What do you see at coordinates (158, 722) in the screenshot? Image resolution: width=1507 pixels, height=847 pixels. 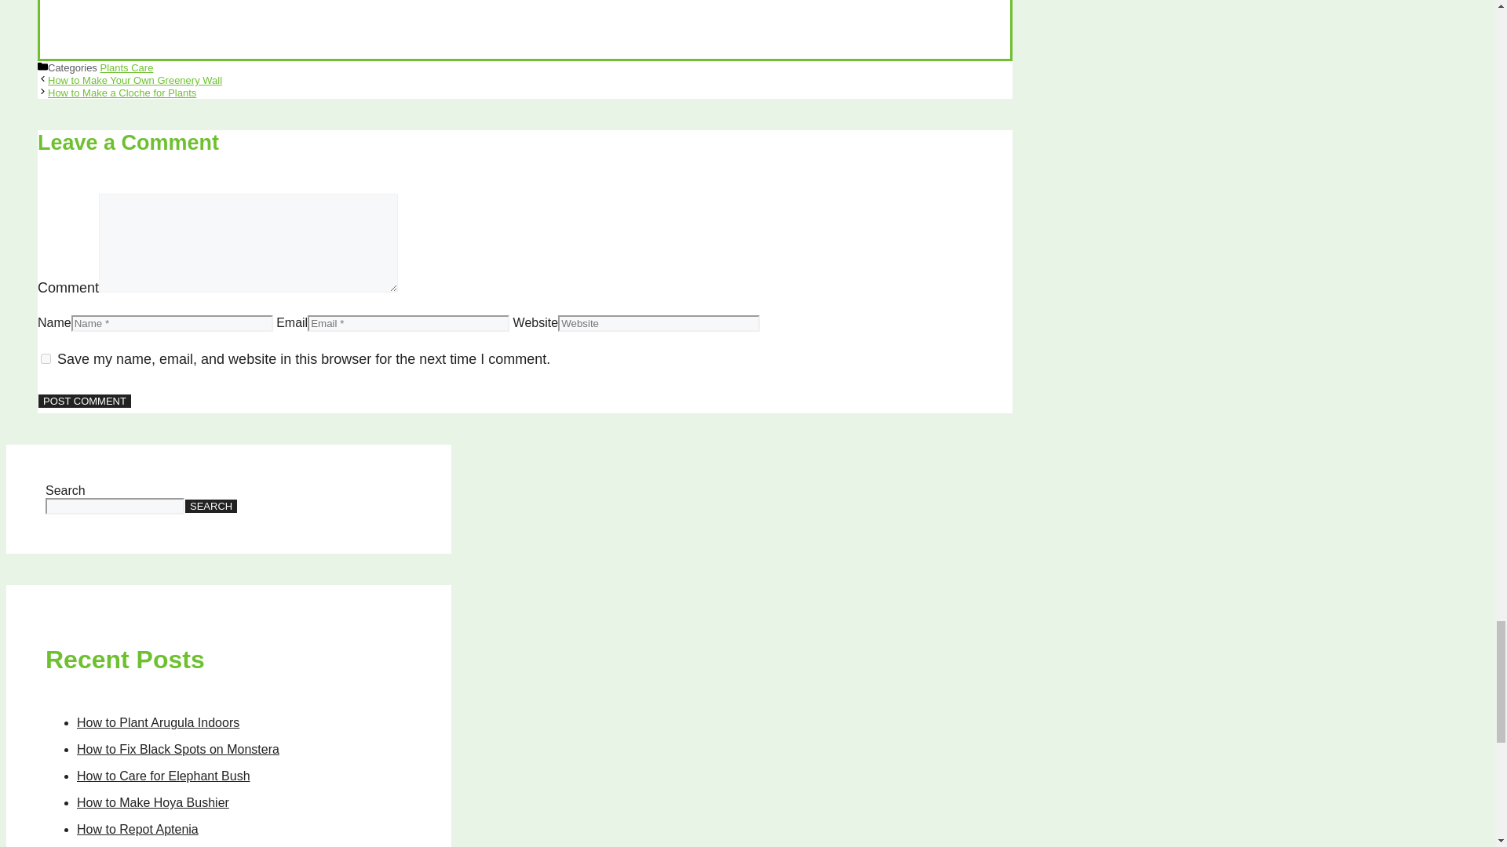 I see `How to Plant Arugula Indoors` at bounding box center [158, 722].